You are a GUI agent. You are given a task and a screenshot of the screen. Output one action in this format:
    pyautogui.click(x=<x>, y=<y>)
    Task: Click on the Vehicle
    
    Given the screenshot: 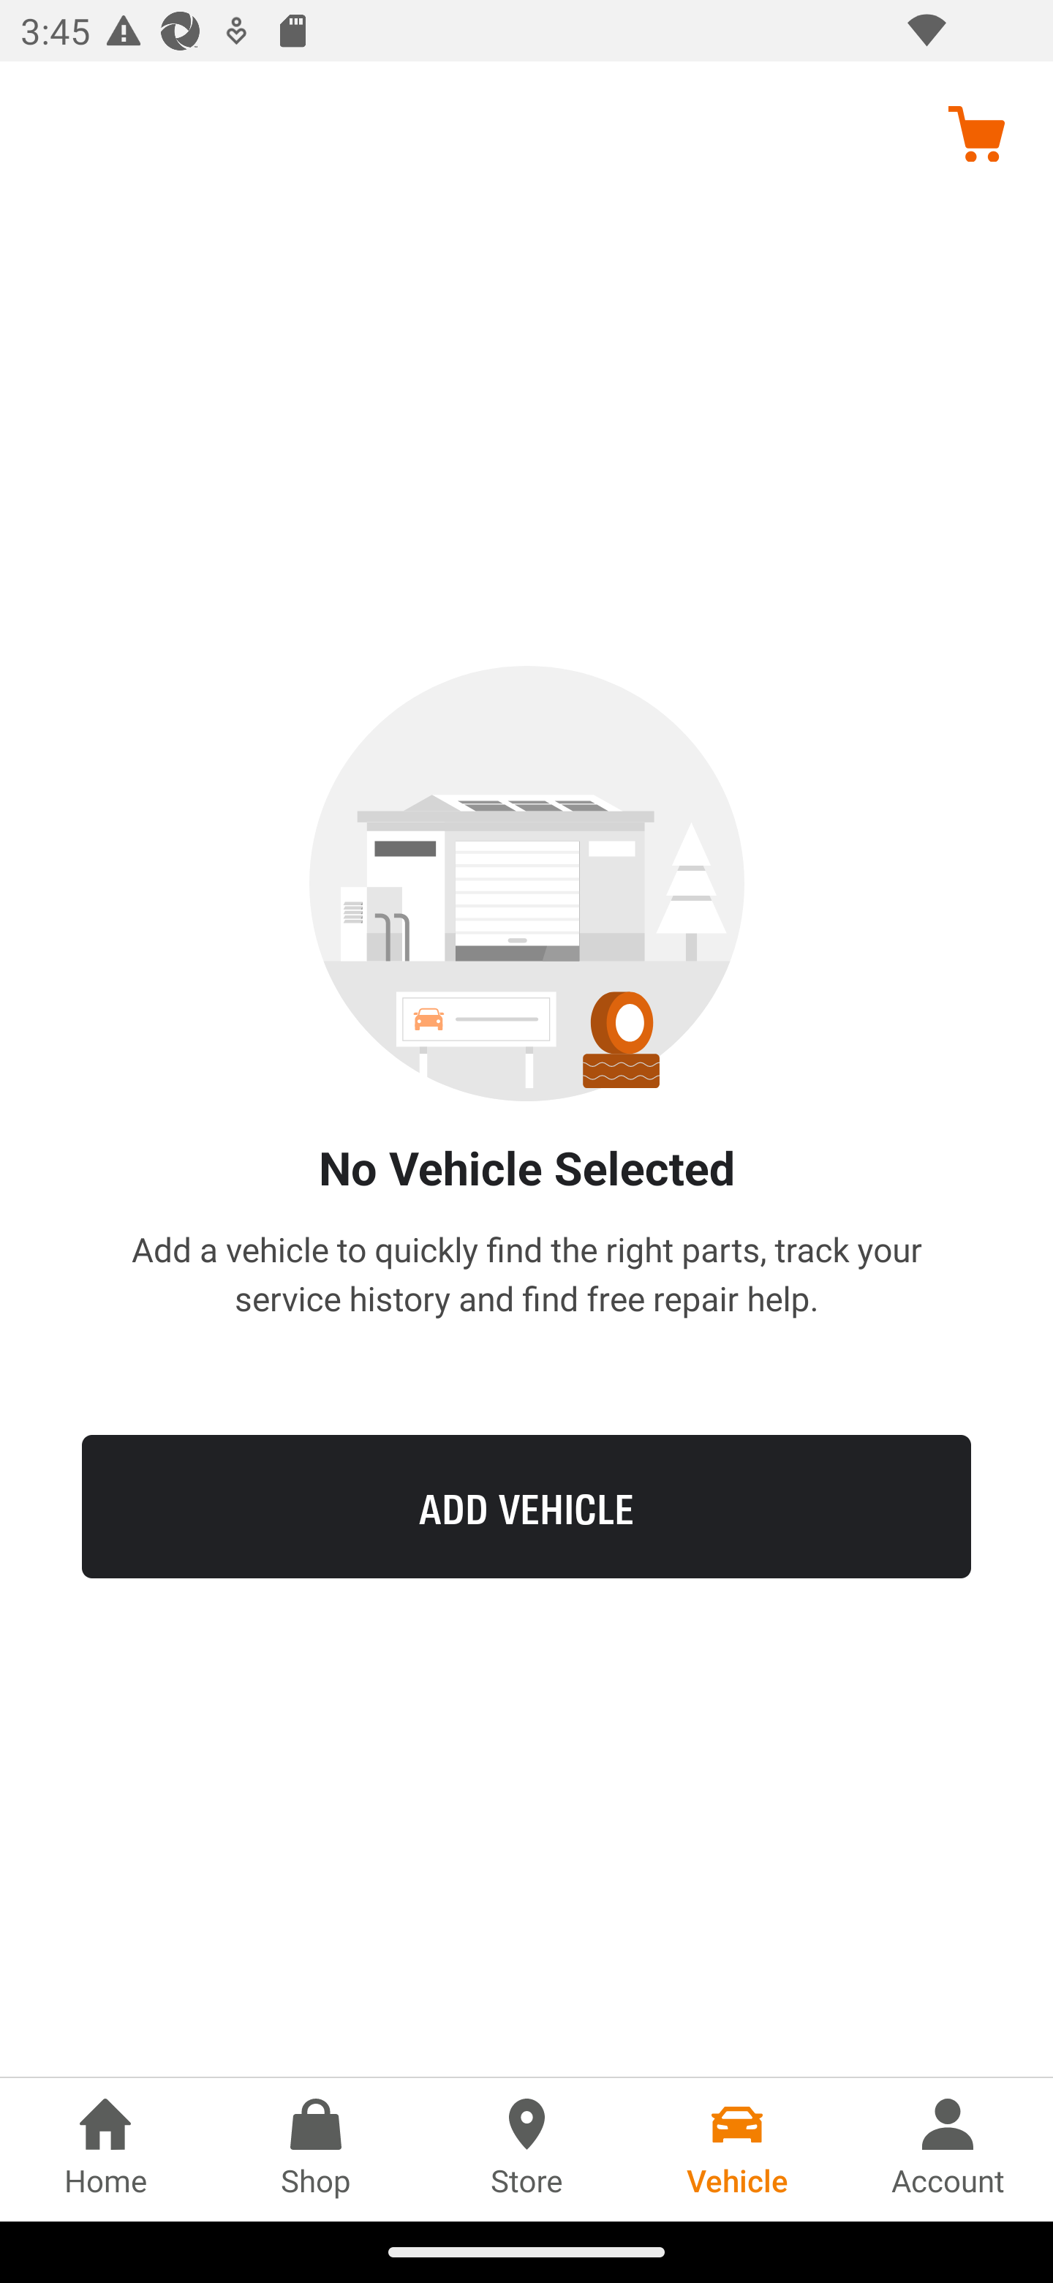 What is the action you would take?
    pyautogui.click(x=737, y=2149)
    